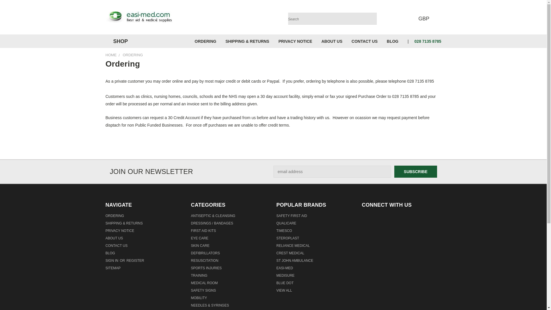 Image resolution: width=551 pixels, height=310 pixels. What do you see at coordinates (119, 41) in the screenshot?
I see `SHOP` at bounding box center [119, 41].